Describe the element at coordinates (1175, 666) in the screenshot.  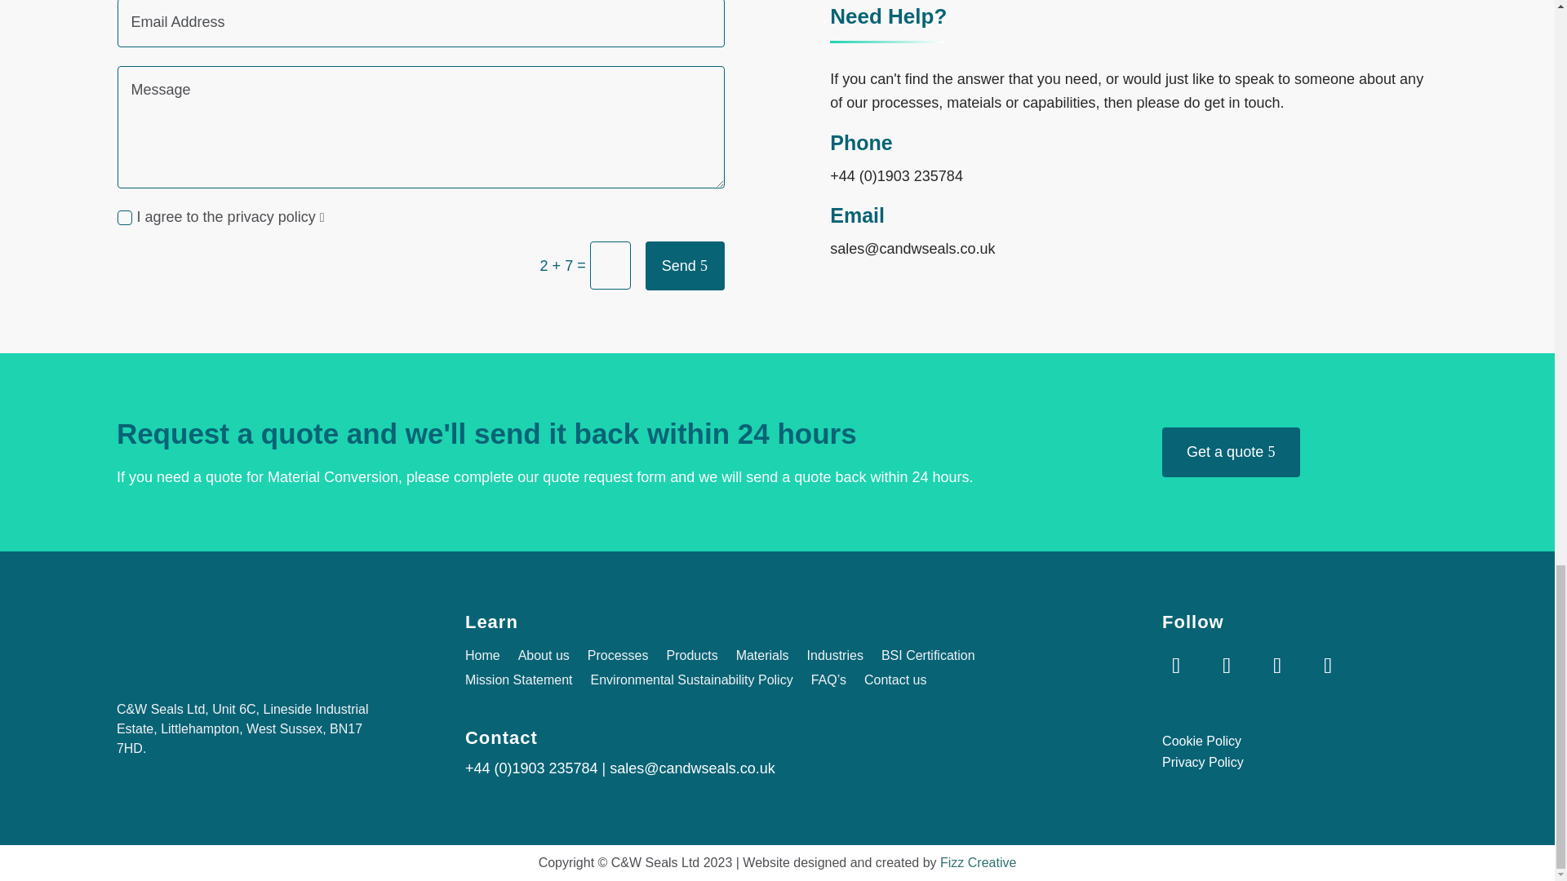
I see `Follow on X` at that location.